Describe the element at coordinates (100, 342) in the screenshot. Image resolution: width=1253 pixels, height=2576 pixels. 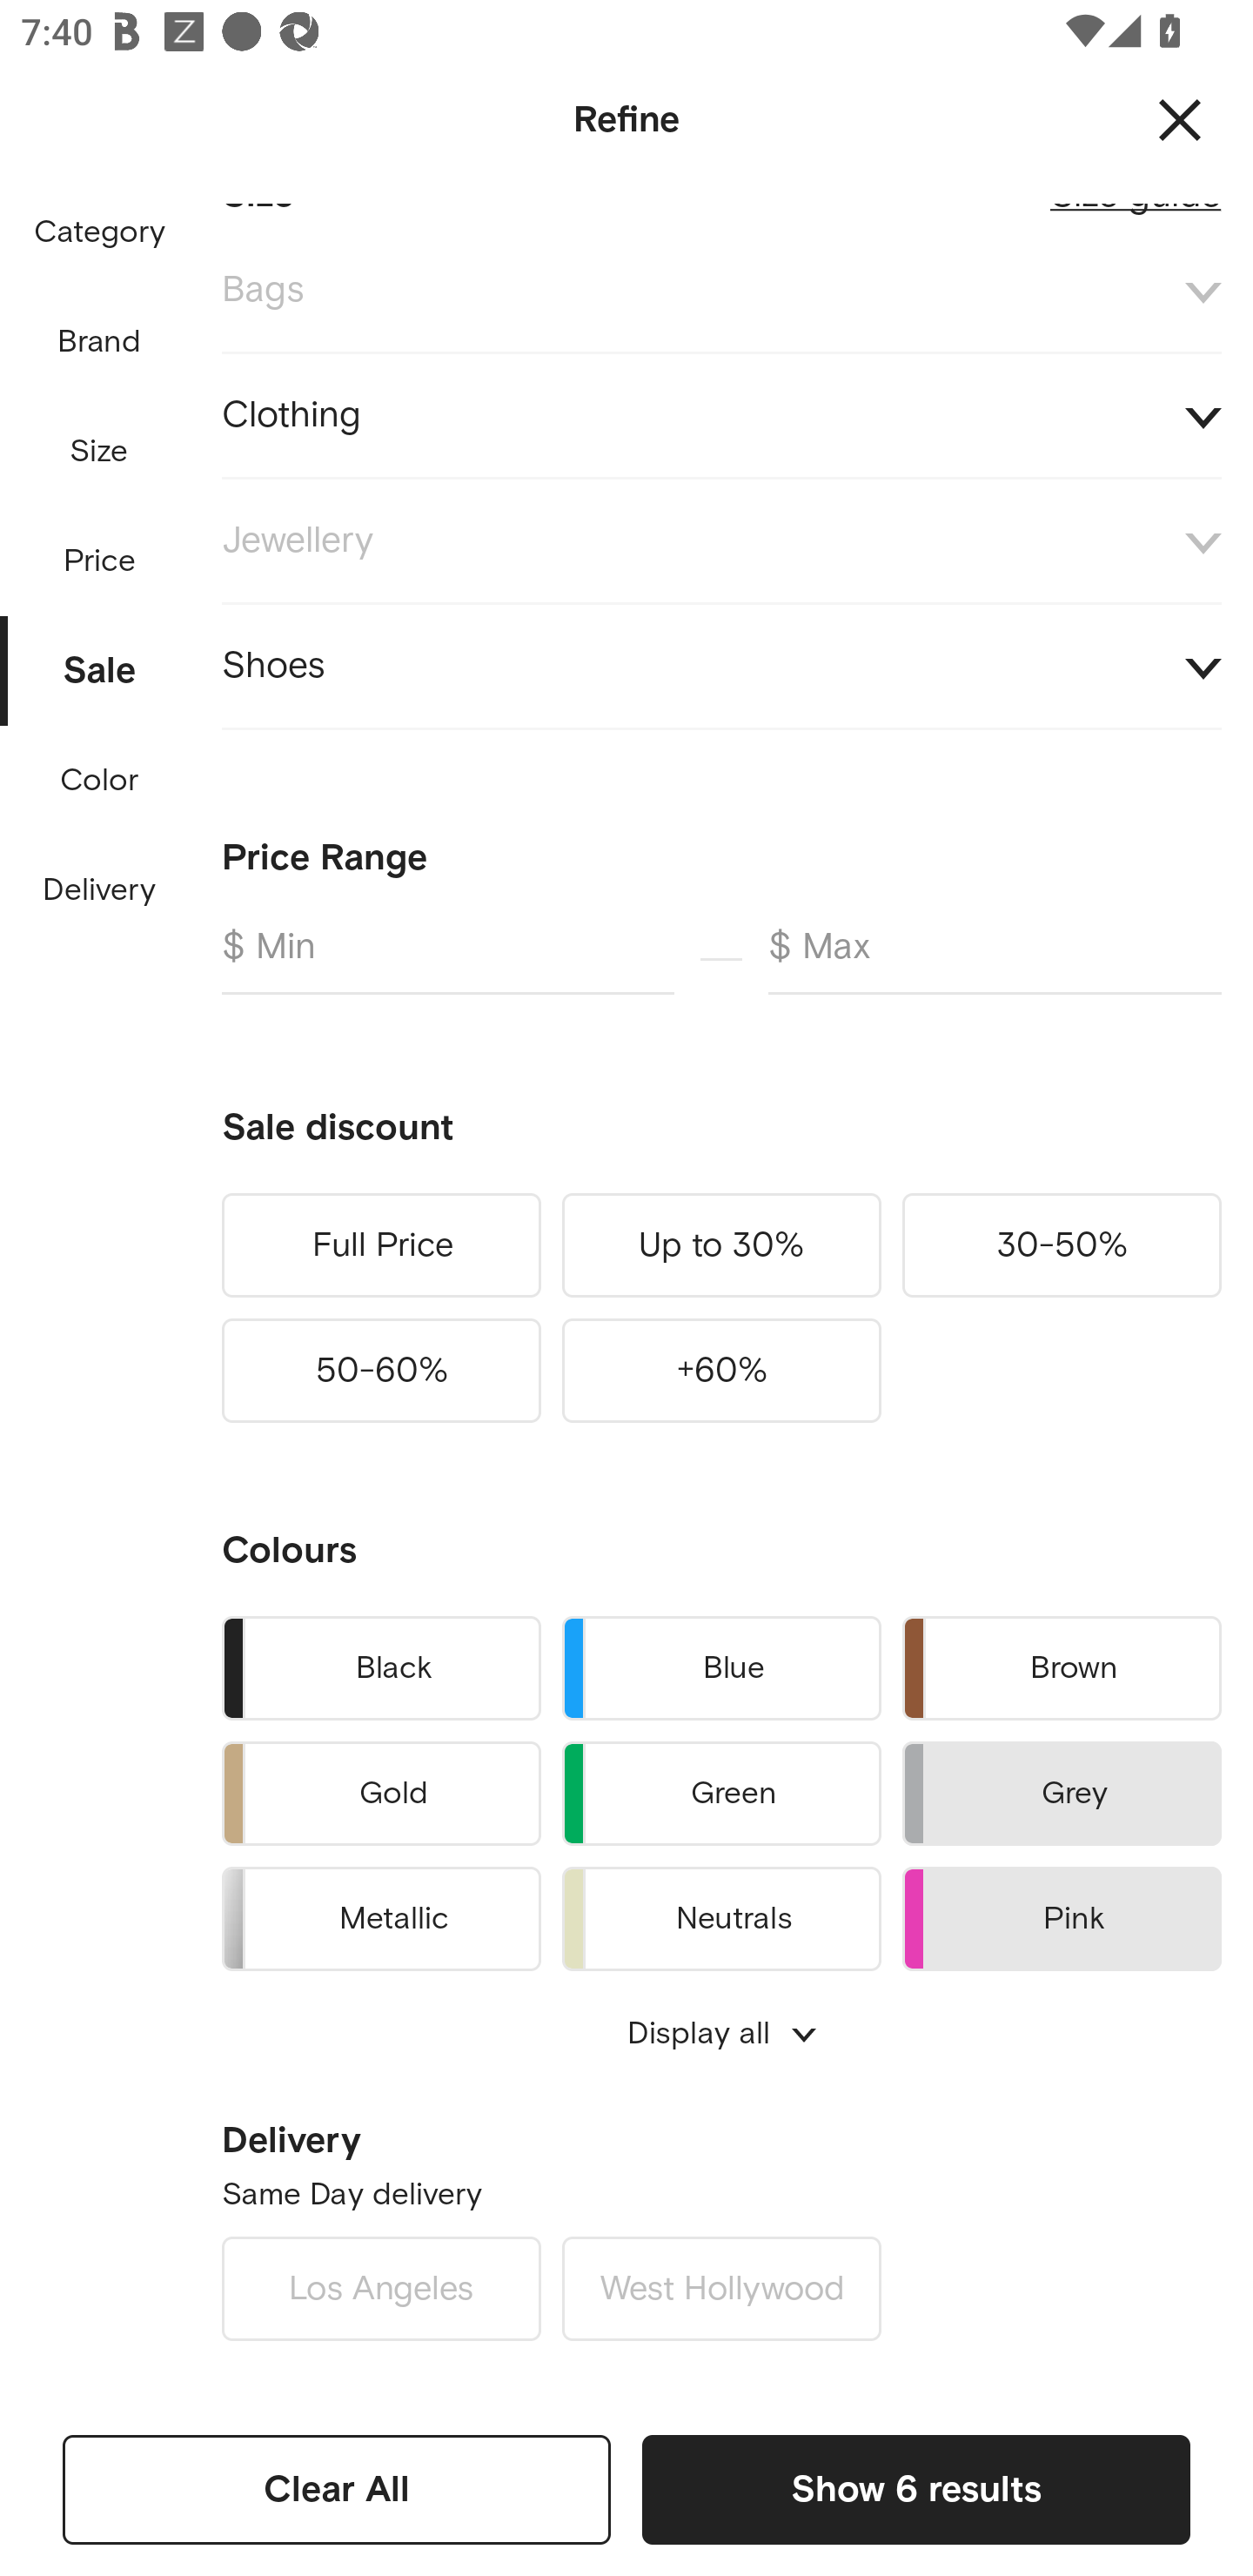
I see `Brand` at that location.